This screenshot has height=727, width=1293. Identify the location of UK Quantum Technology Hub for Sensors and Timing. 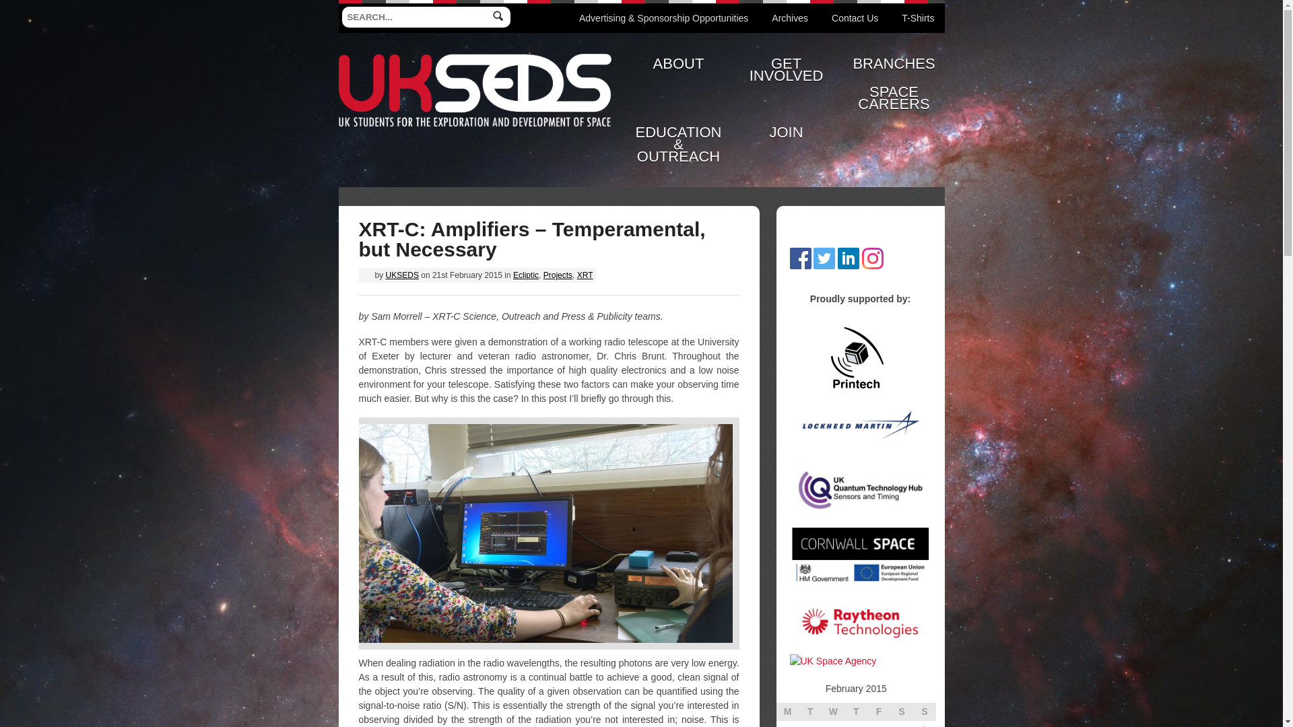
(859, 490).